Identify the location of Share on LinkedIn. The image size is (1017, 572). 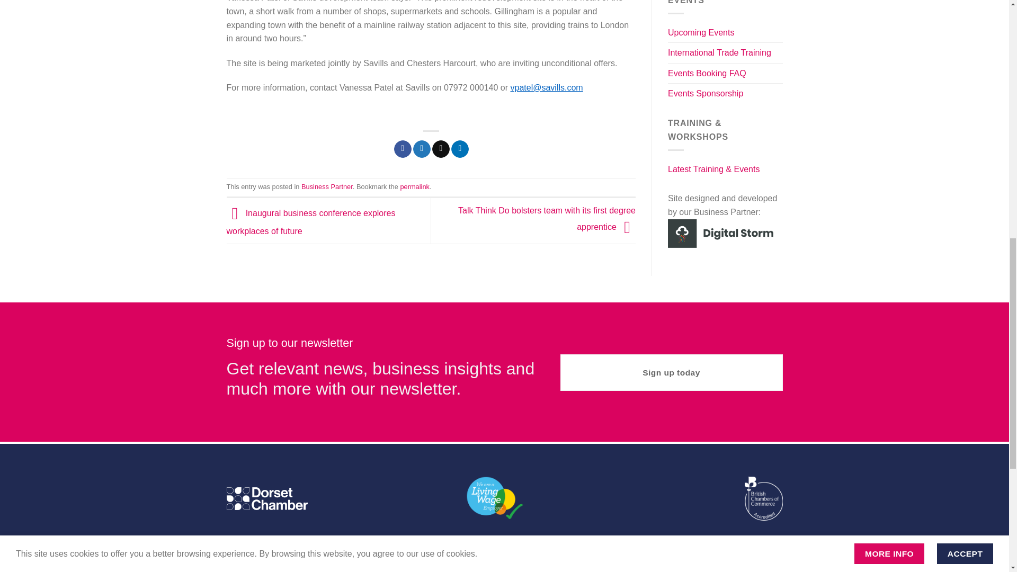
(460, 149).